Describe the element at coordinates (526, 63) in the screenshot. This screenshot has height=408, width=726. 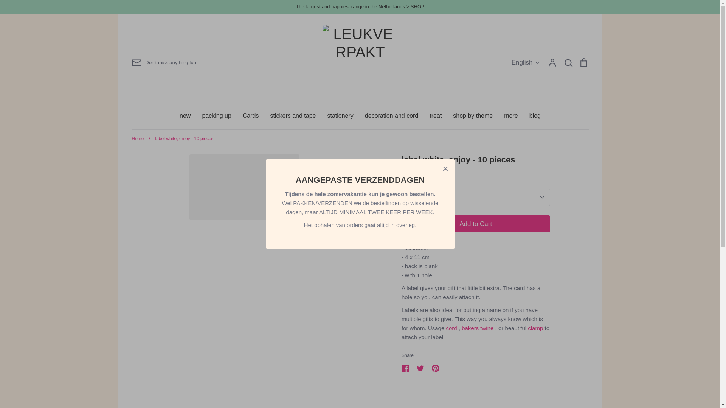
I see `English` at that location.